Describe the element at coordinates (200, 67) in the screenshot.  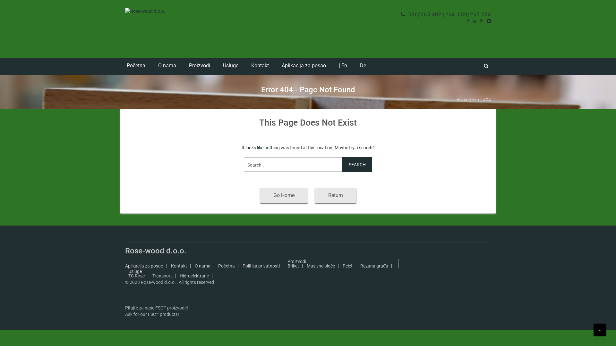
I see `Proizvodi` at that location.